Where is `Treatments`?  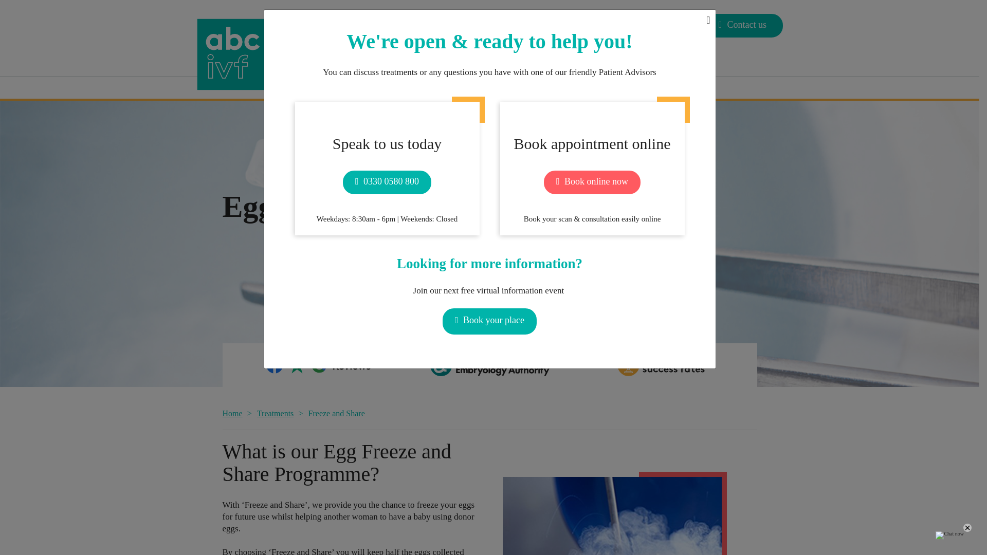 Treatments is located at coordinates (376, 62).